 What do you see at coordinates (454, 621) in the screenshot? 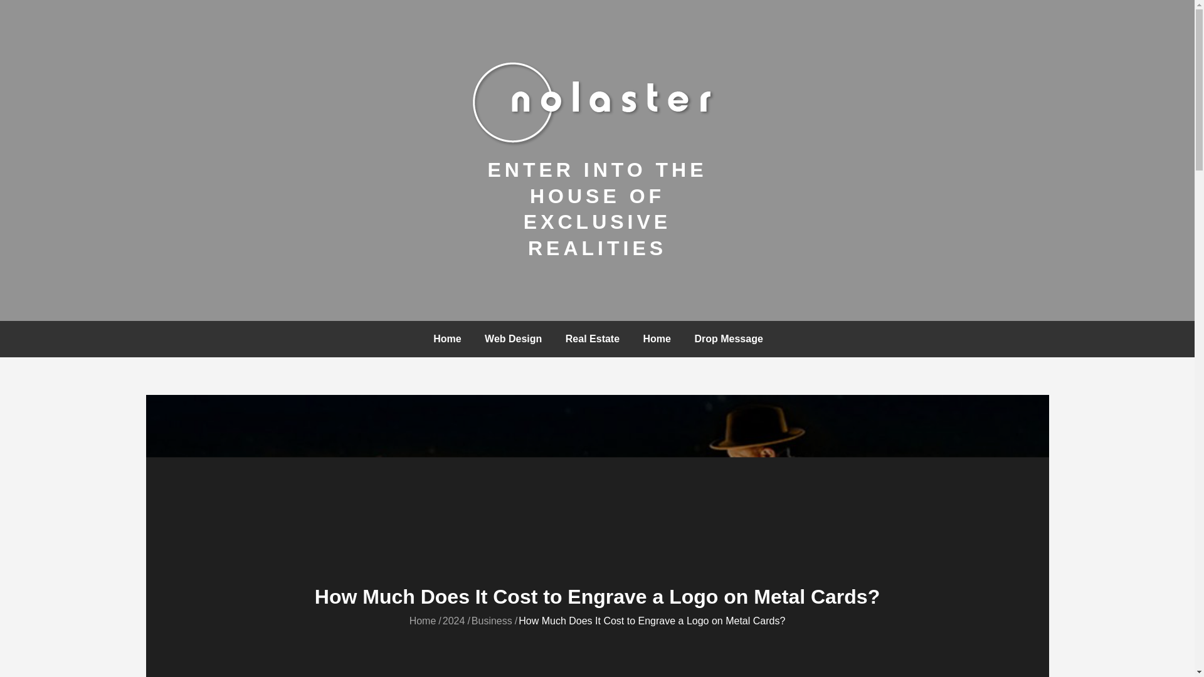
I see `2024` at bounding box center [454, 621].